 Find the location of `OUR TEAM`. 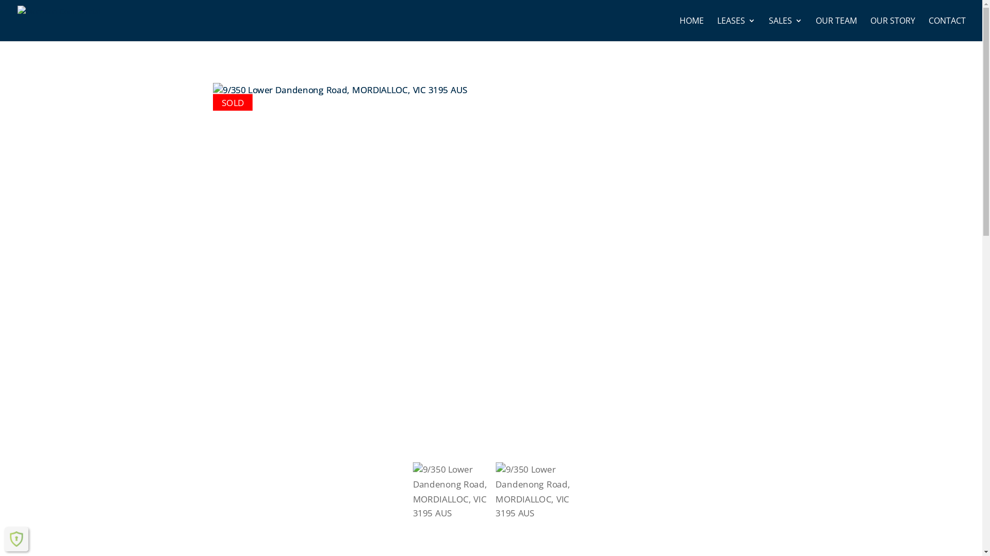

OUR TEAM is located at coordinates (836, 29).